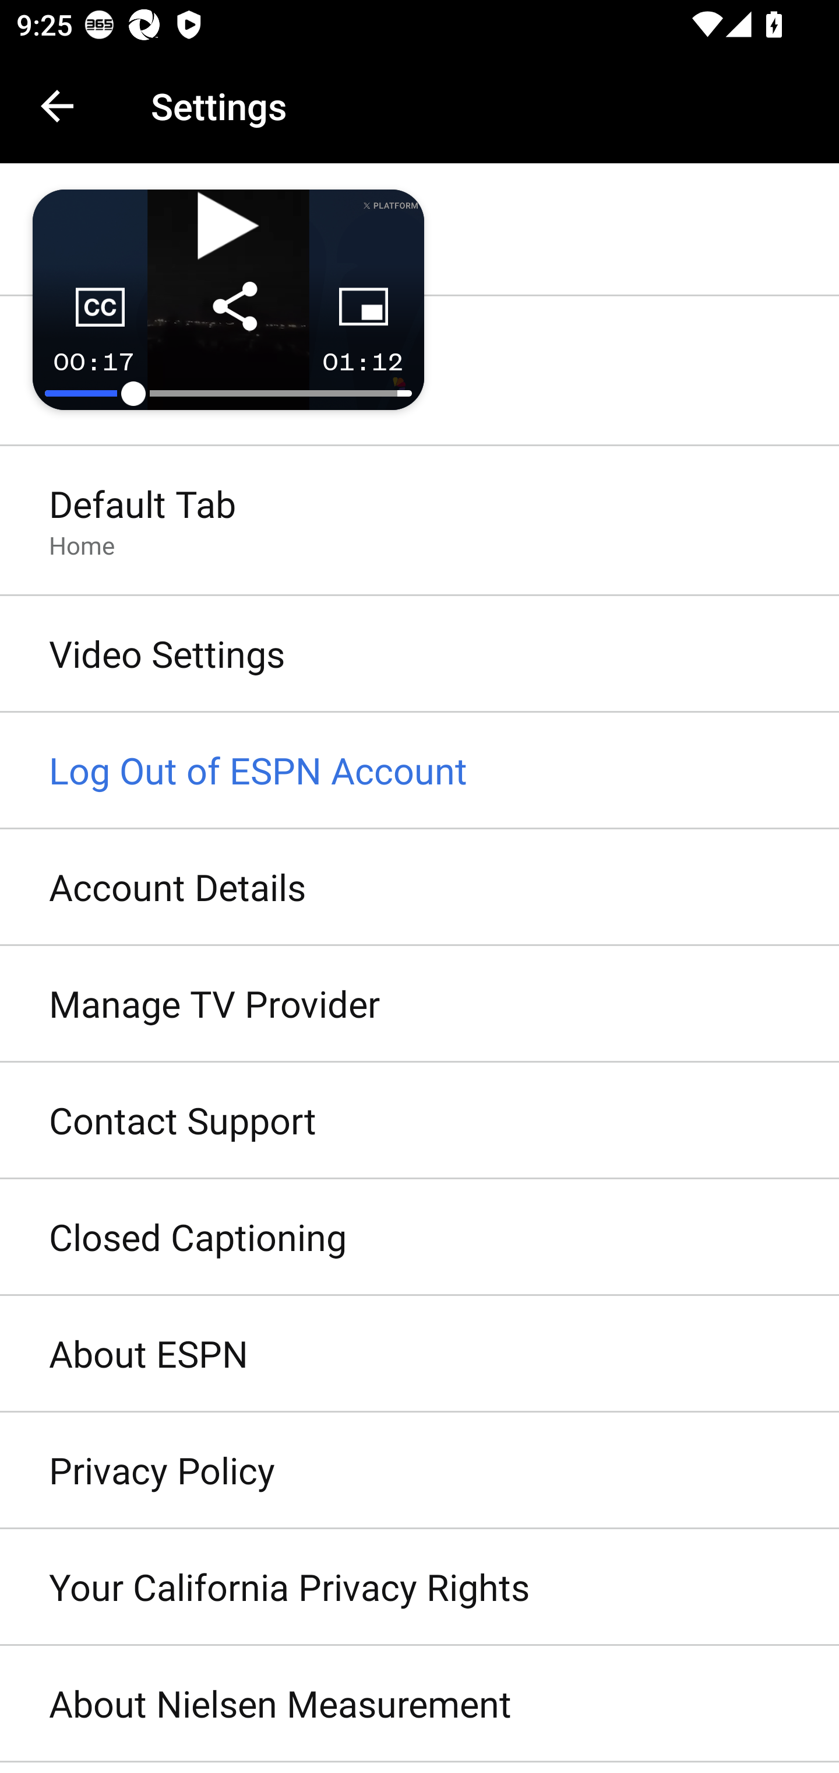 The height and width of the screenshot is (1773, 839). Describe the element at coordinates (419, 1471) in the screenshot. I see `Privacy Policy` at that location.